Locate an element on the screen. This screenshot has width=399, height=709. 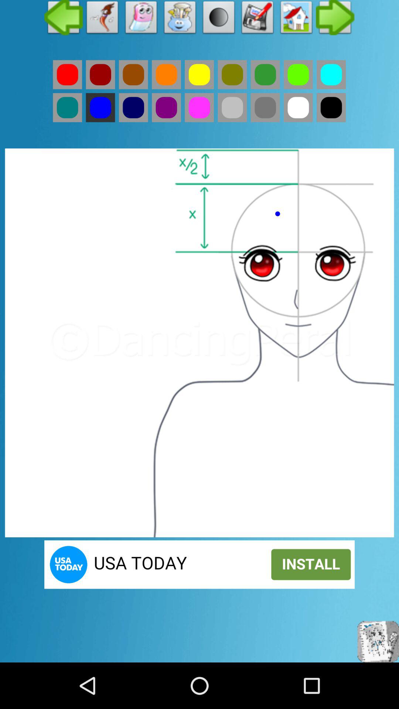
view further options is located at coordinates (335, 19).